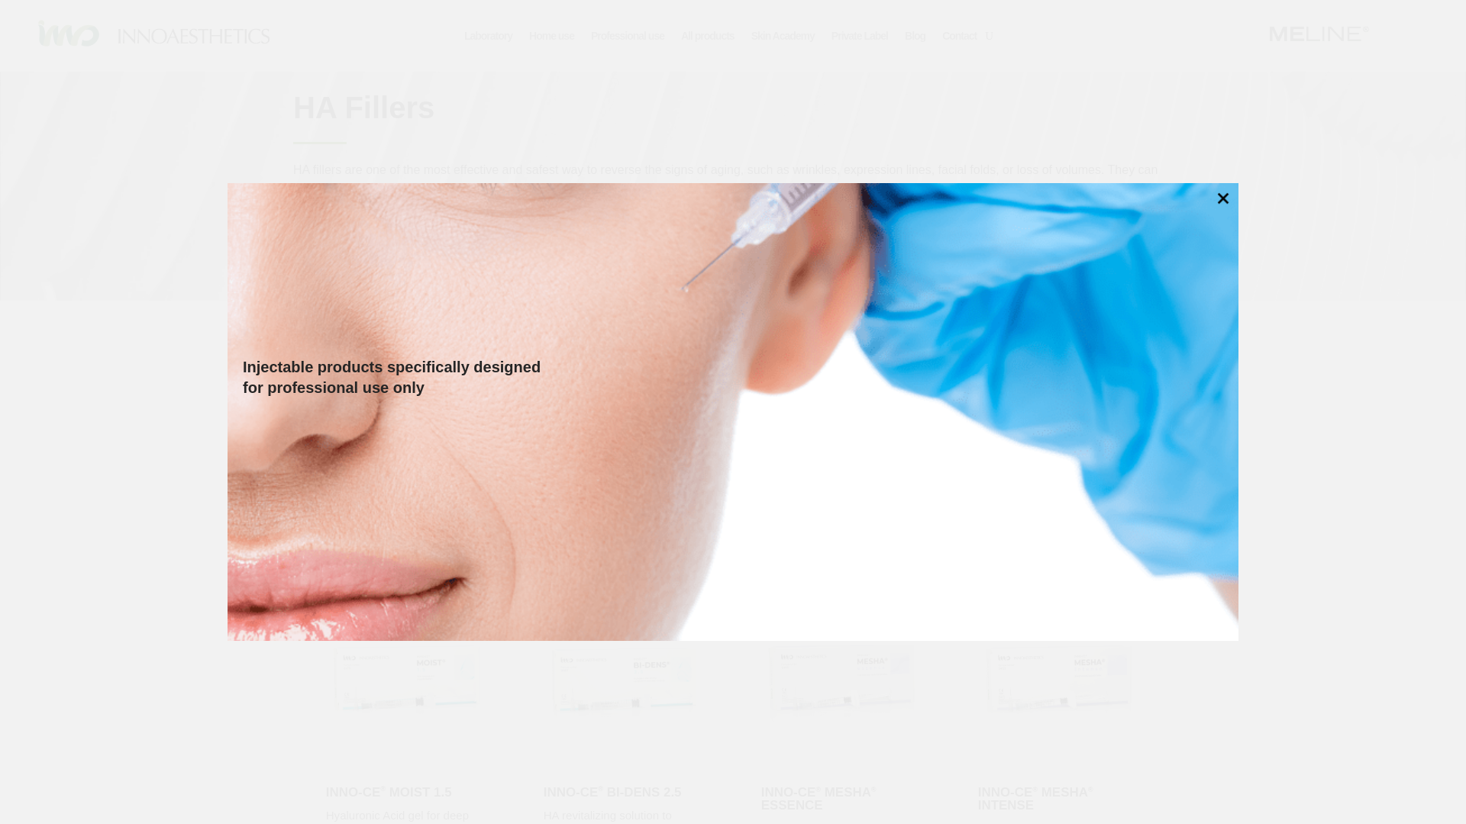 Image resolution: width=1466 pixels, height=824 pixels. Describe the element at coordinates (1223, 198) in the screenshot. I see `Close` at that location.